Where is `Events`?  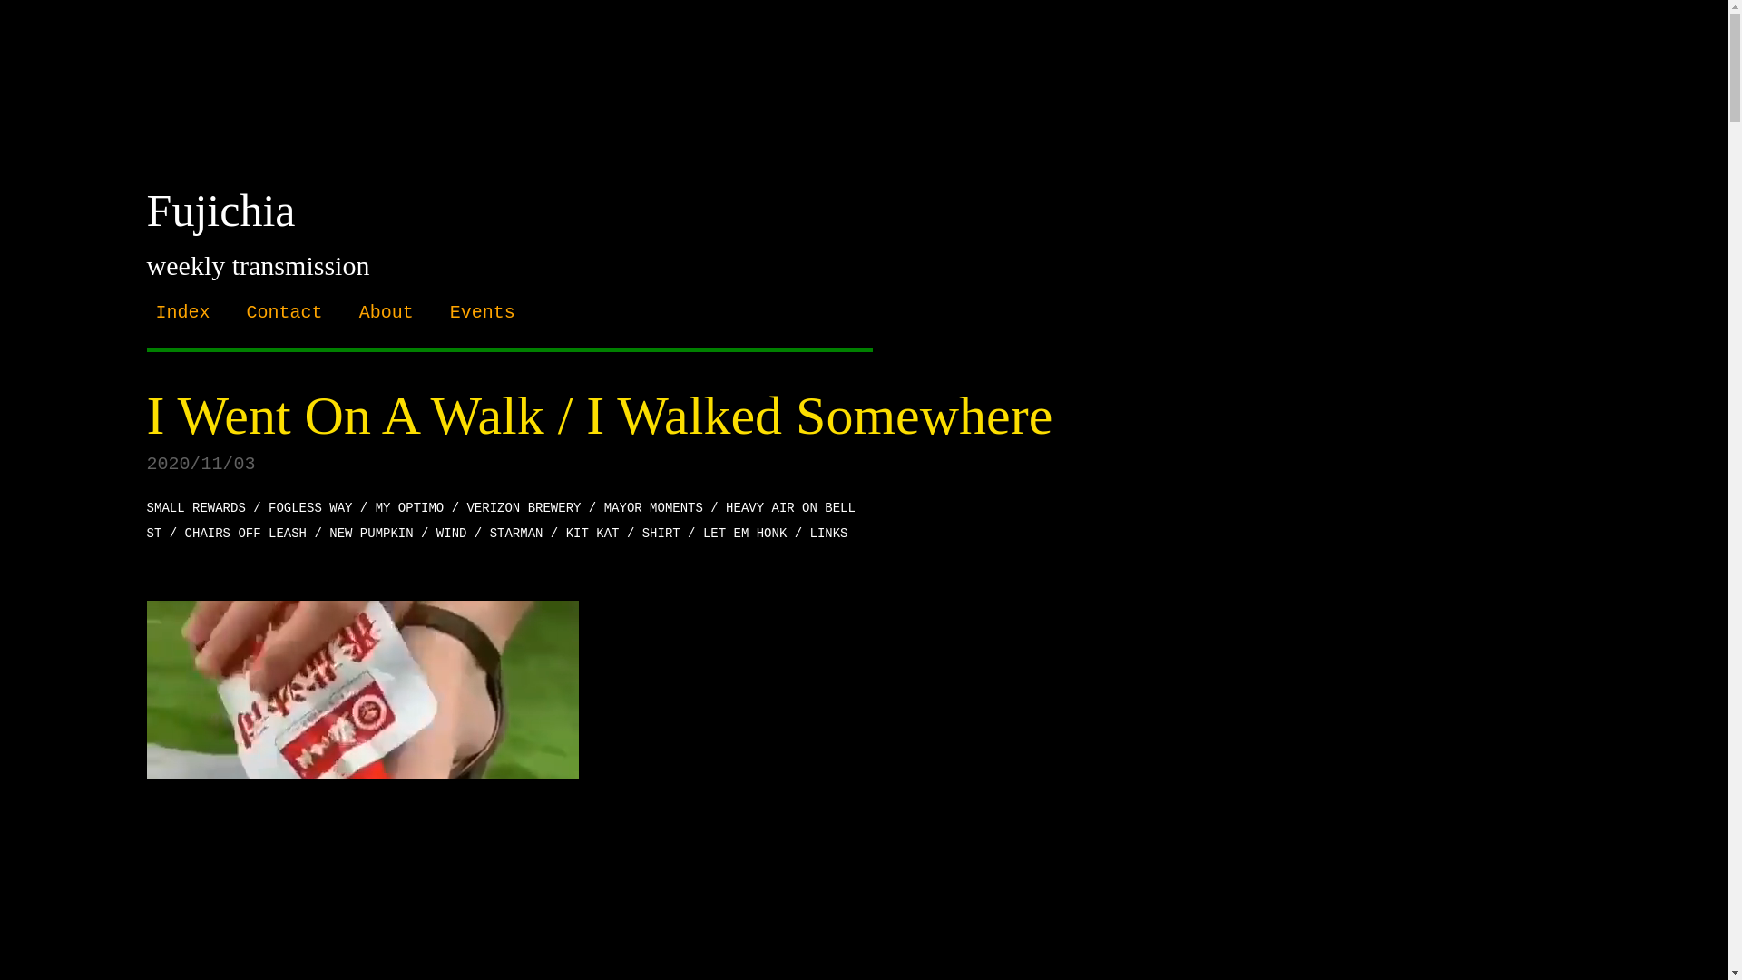 Events is located at coordinates (483, 312).